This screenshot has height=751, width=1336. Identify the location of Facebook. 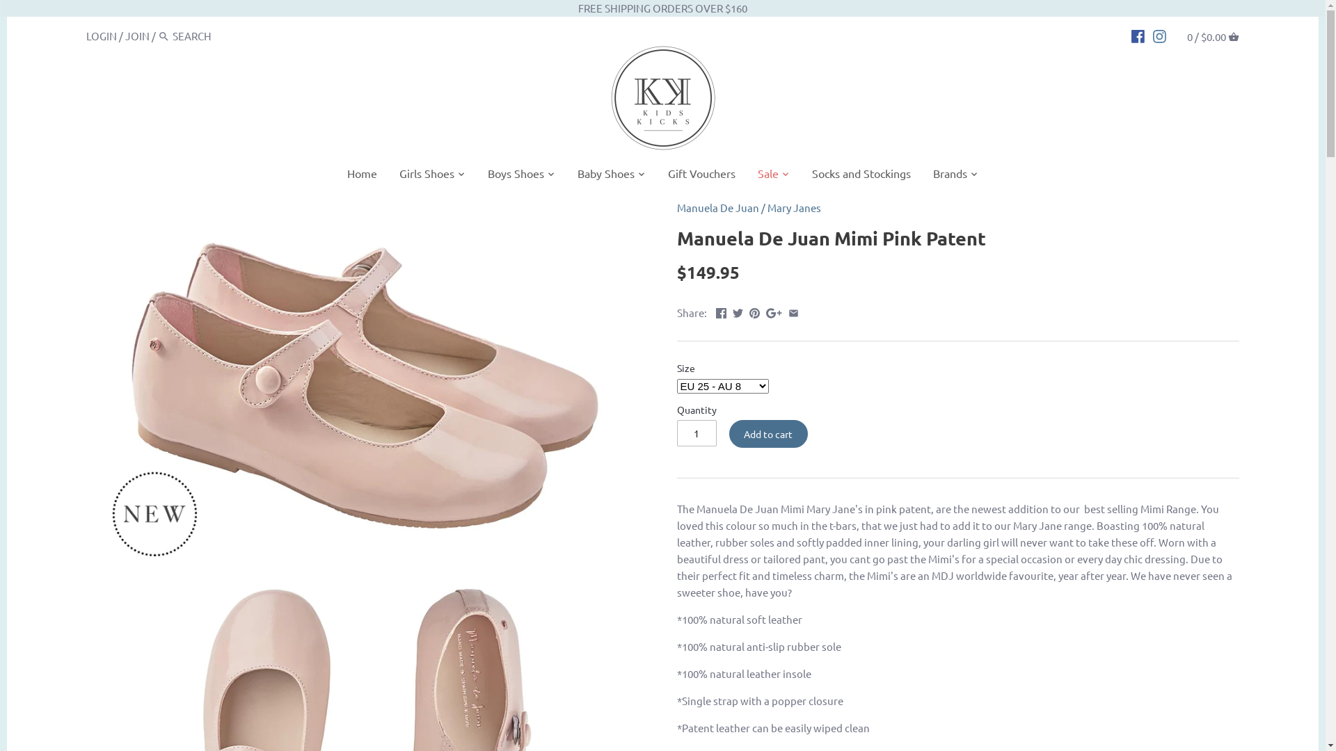
(721, 312).